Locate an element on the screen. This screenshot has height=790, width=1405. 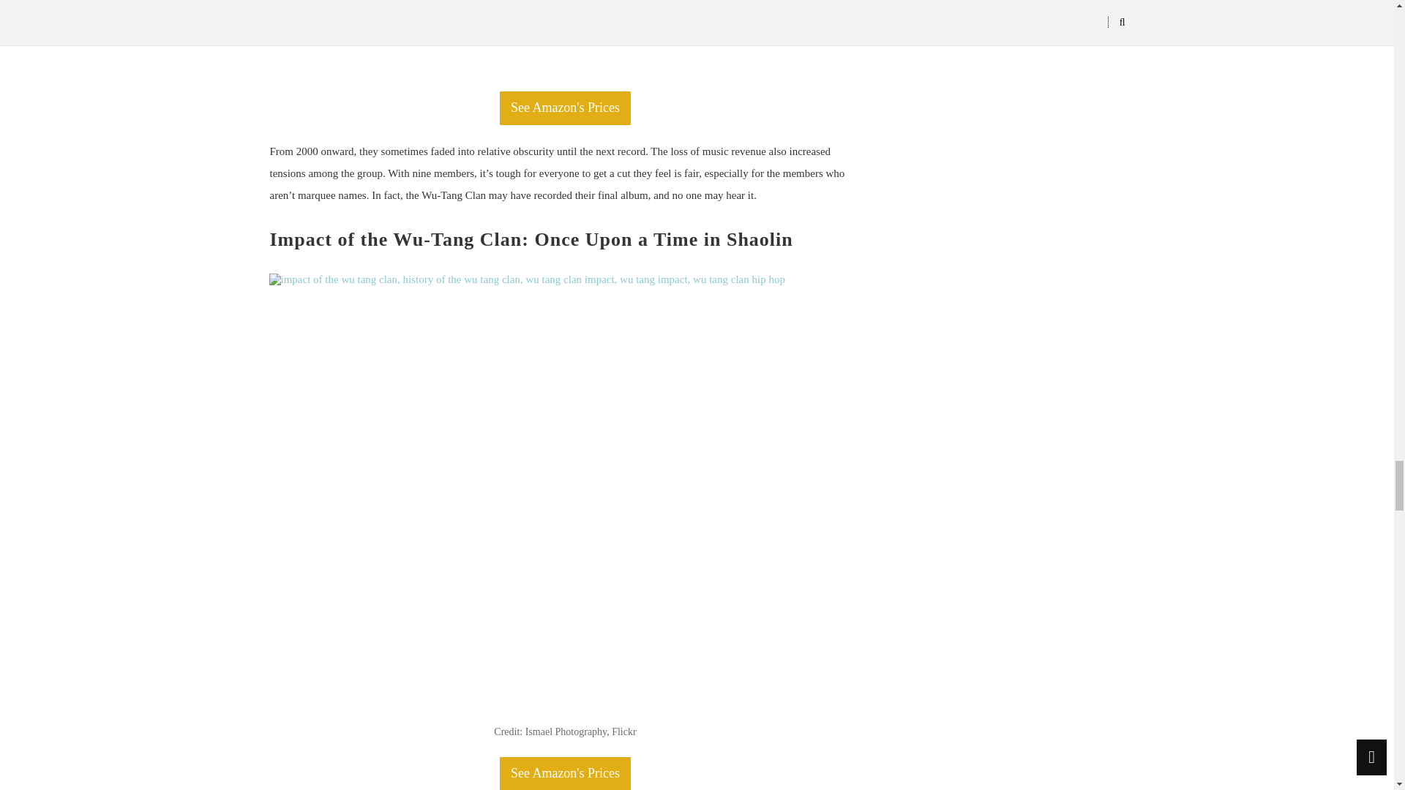
See Amazon's Prices is located at coordinates (565, 773).